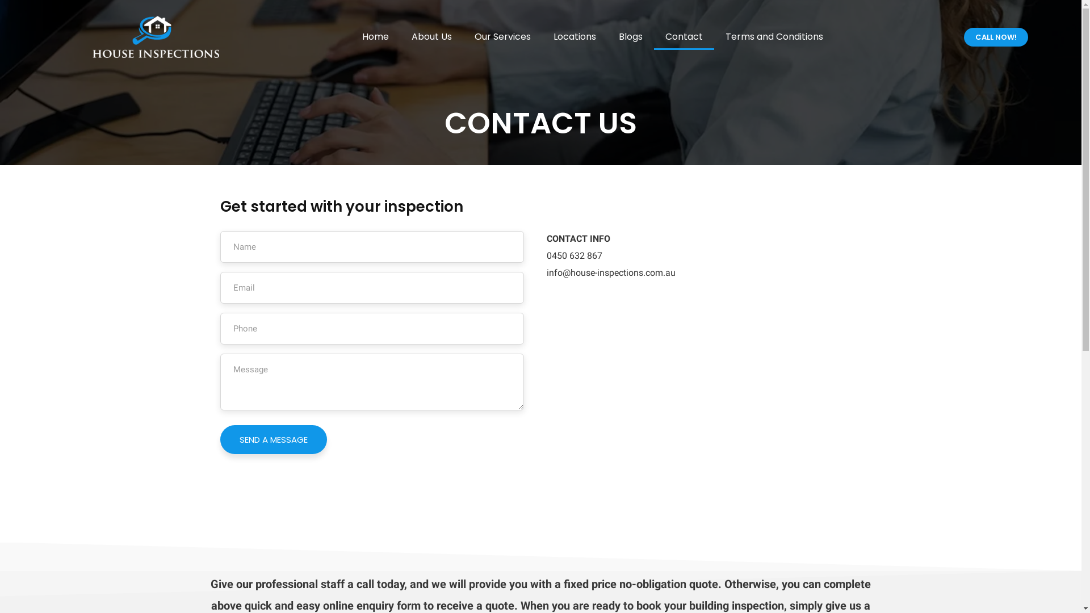 The width and height of the screenshot is (1090, 613). What do you see at coordinates (503, 37) in the screenshot?
I see `Our Services` at bounding box center [503, 37].